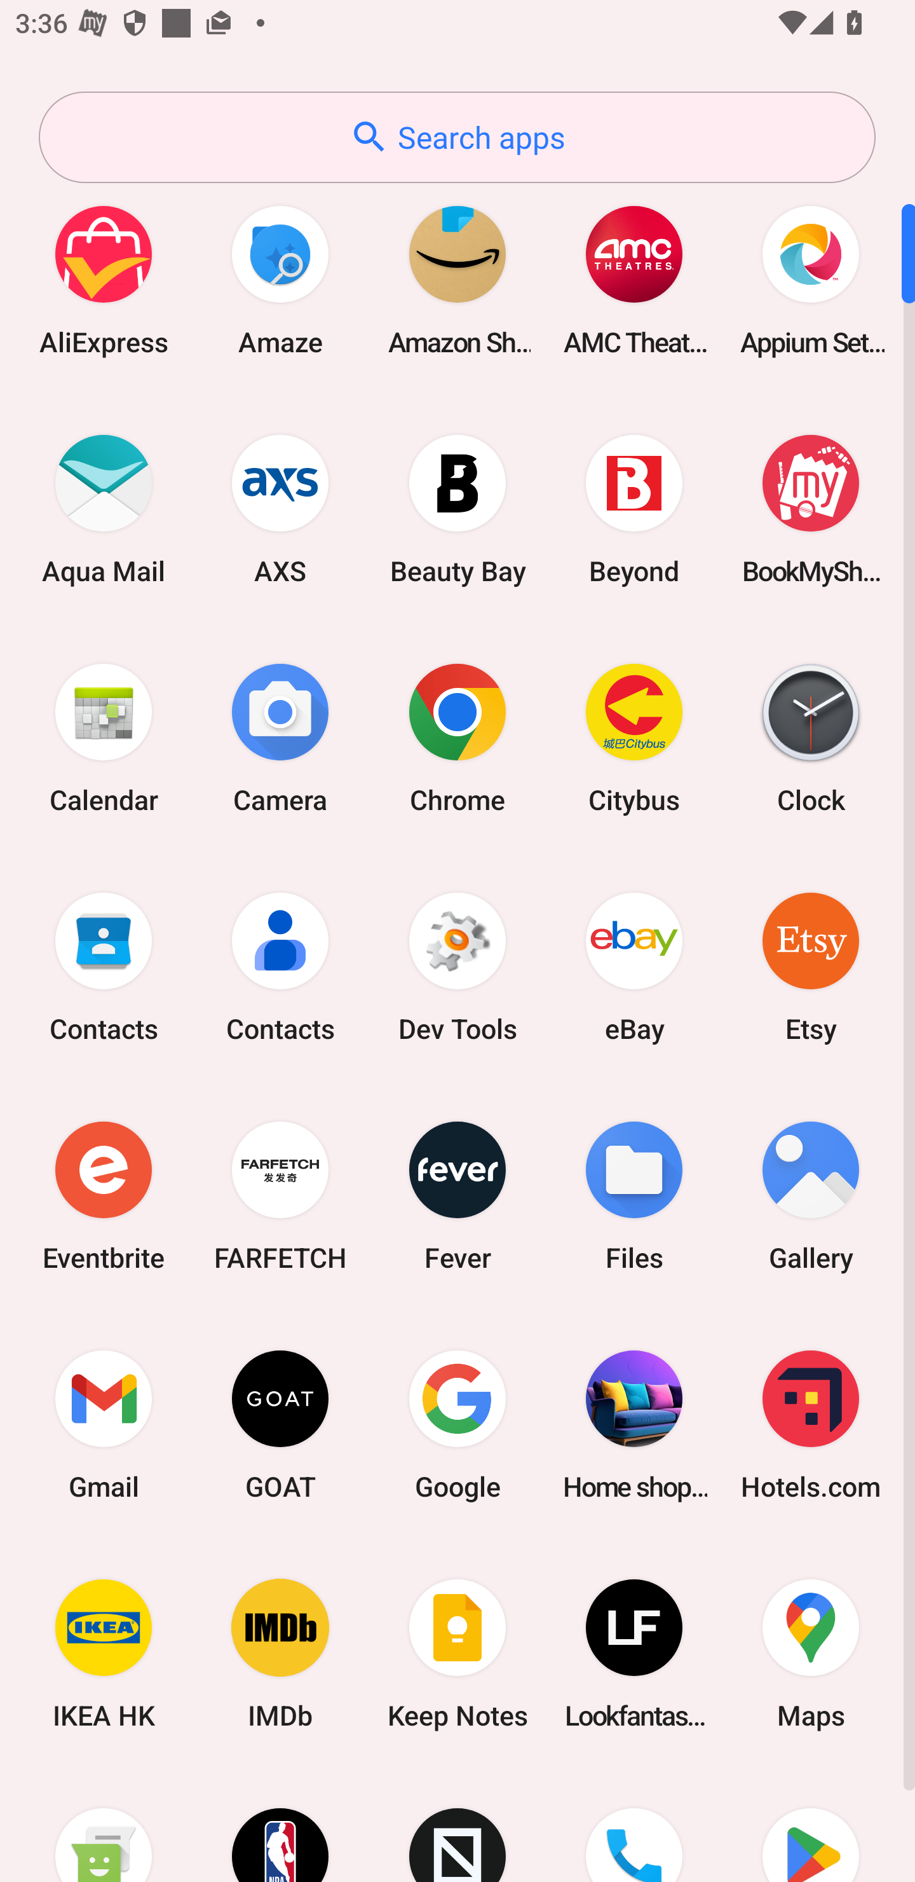  What do you see at coordinates (634, 1424) in the screenshot?
I see `Home shopping` at bounding box center [634, 1424].